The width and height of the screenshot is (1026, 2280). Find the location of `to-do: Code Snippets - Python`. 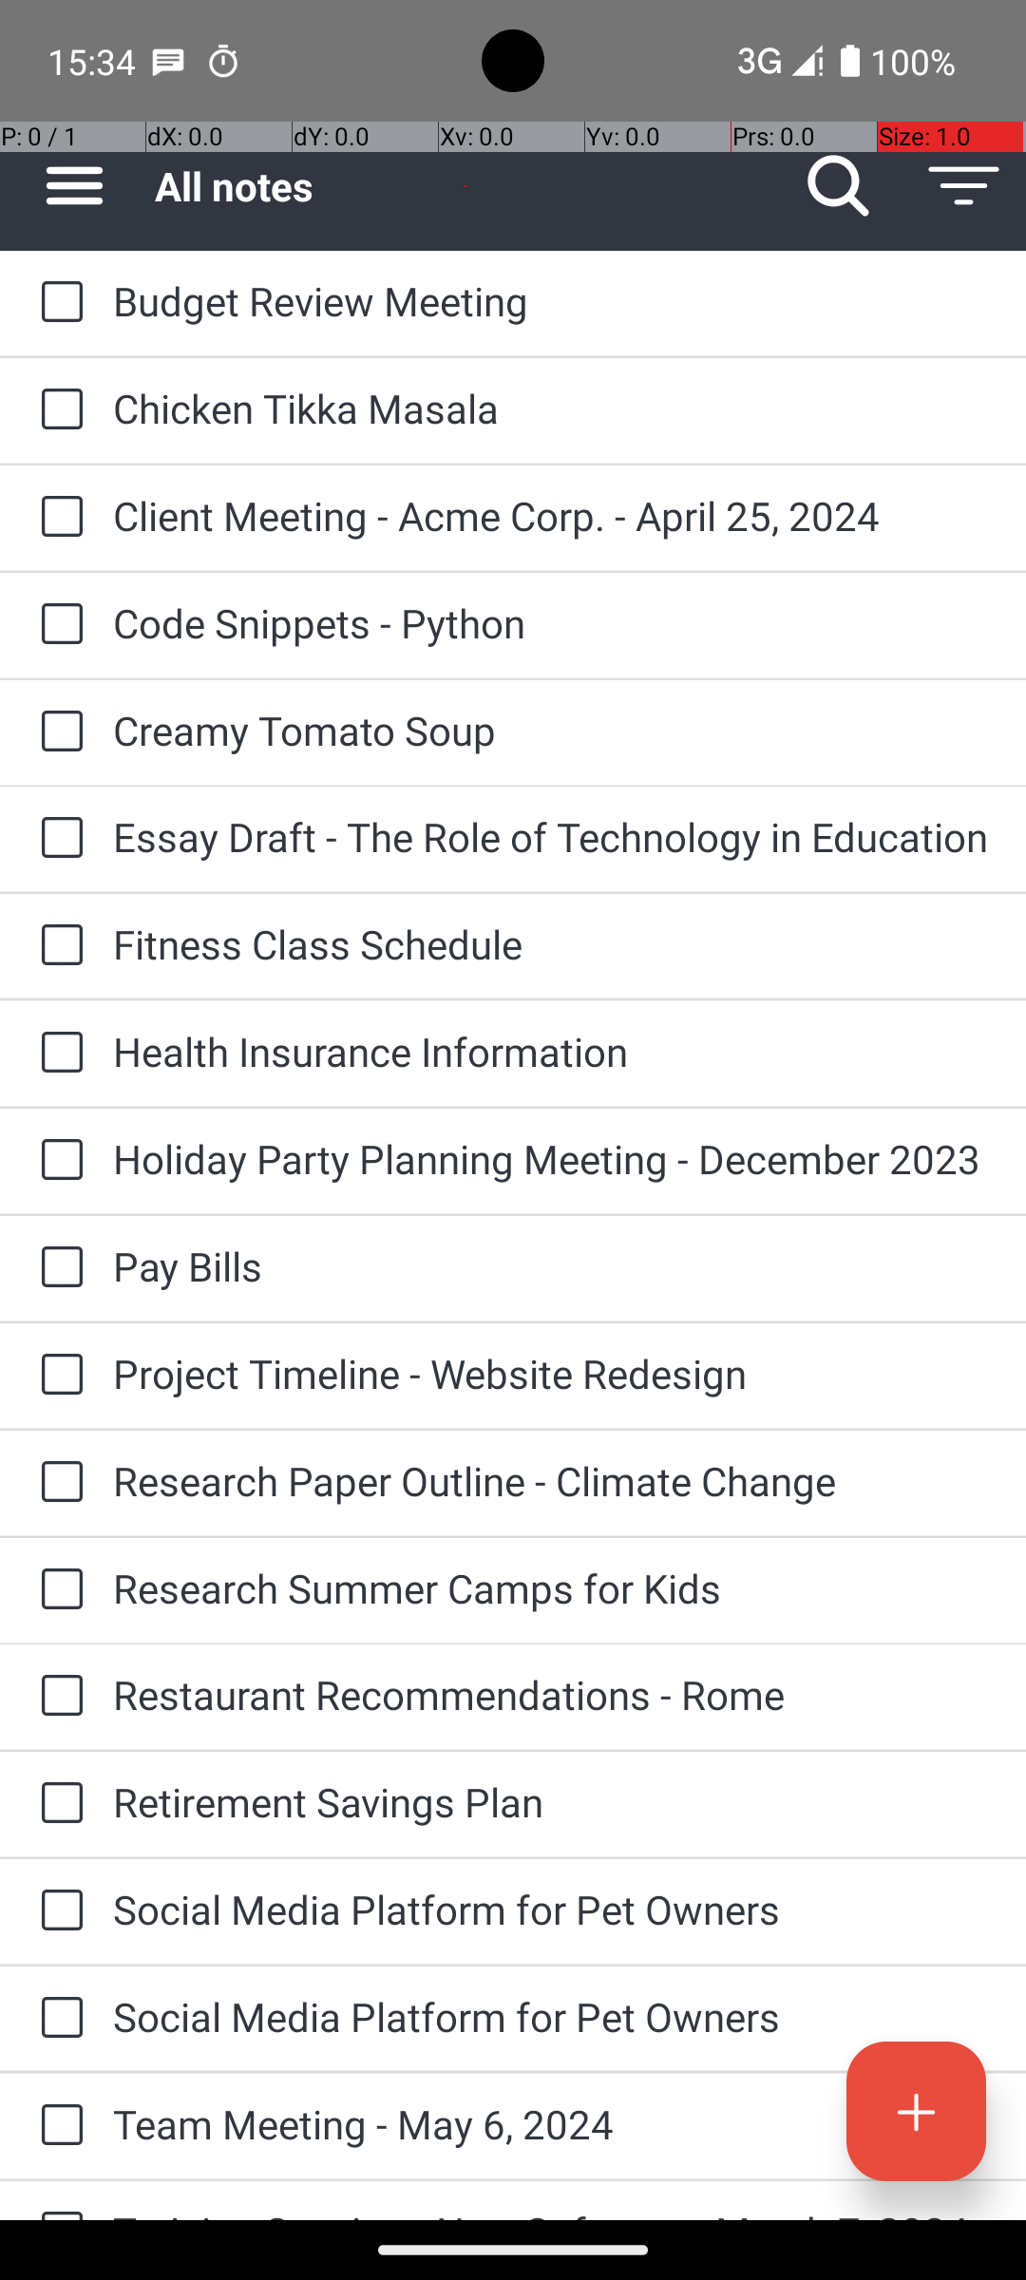

to-do: Code Snippets - Python is located at coordinates (57, 625).